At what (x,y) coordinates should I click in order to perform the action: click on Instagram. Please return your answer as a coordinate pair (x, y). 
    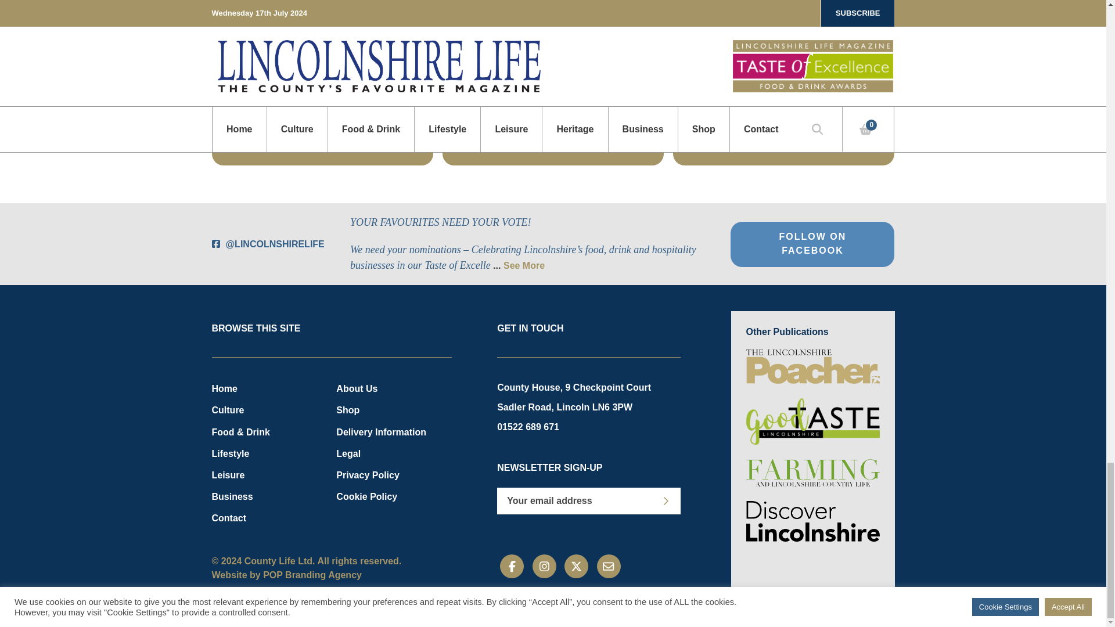
    Looking at the image, I should click on (545, 565).